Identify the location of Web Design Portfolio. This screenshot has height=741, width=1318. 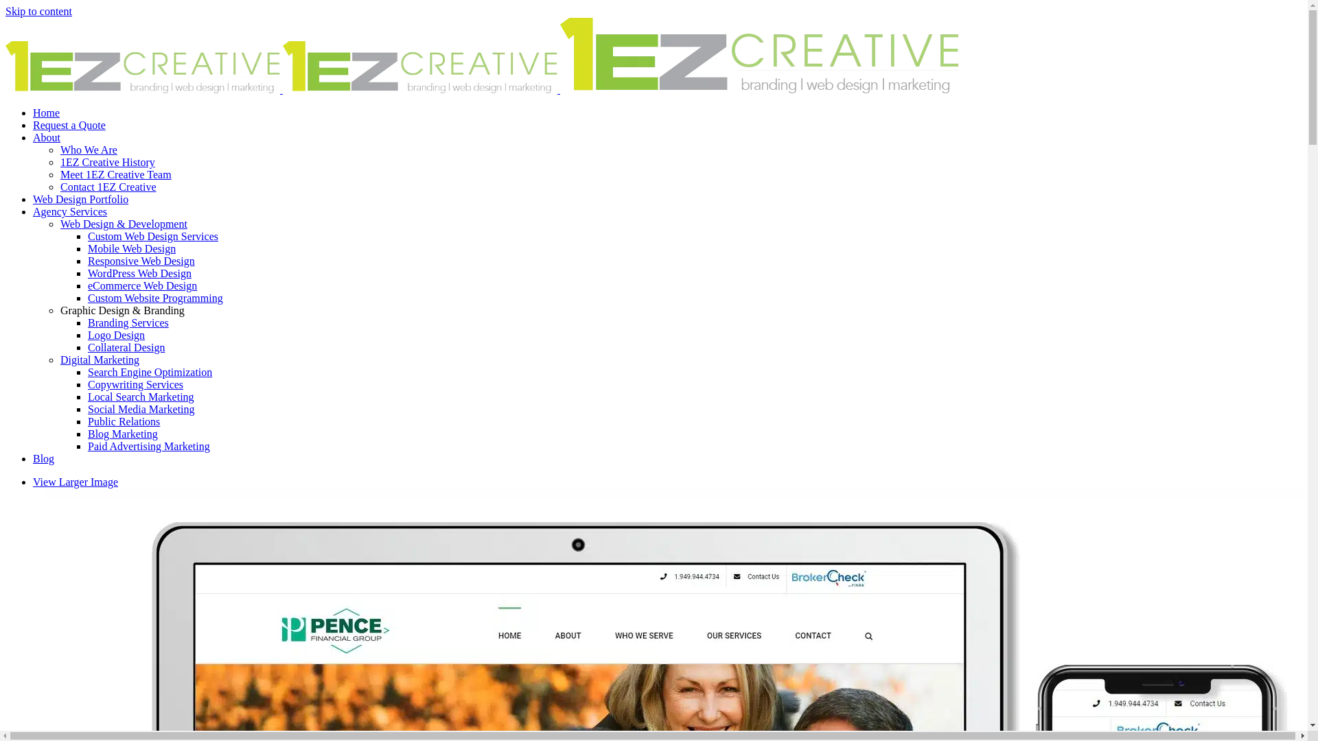
(81, 199).